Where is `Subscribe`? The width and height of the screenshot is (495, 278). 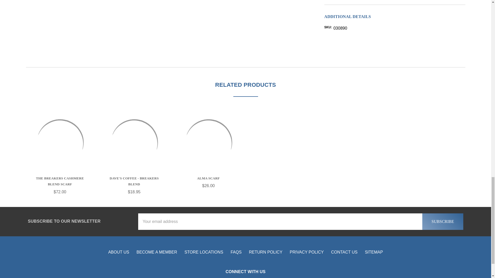
Subscribe is located at coordinates (443, 222).